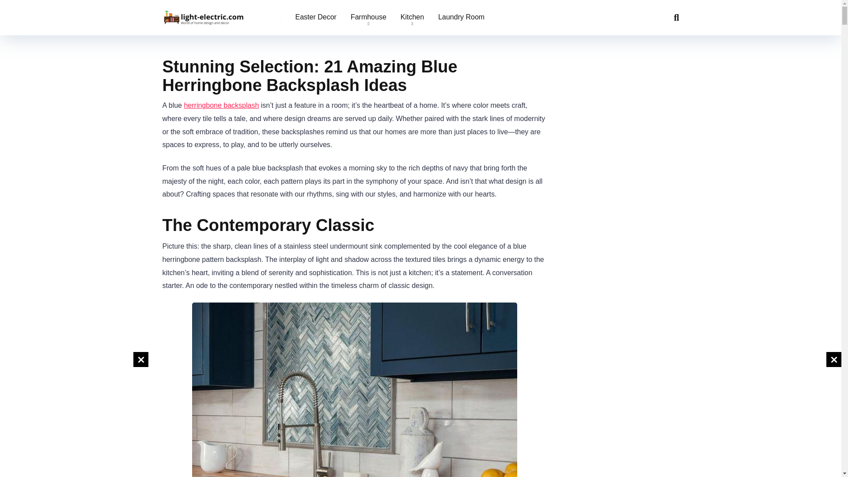  What do you see at coordinates (412, 18) in the screenshot?
I see `Kitchen` at bounding box center [412, 18].